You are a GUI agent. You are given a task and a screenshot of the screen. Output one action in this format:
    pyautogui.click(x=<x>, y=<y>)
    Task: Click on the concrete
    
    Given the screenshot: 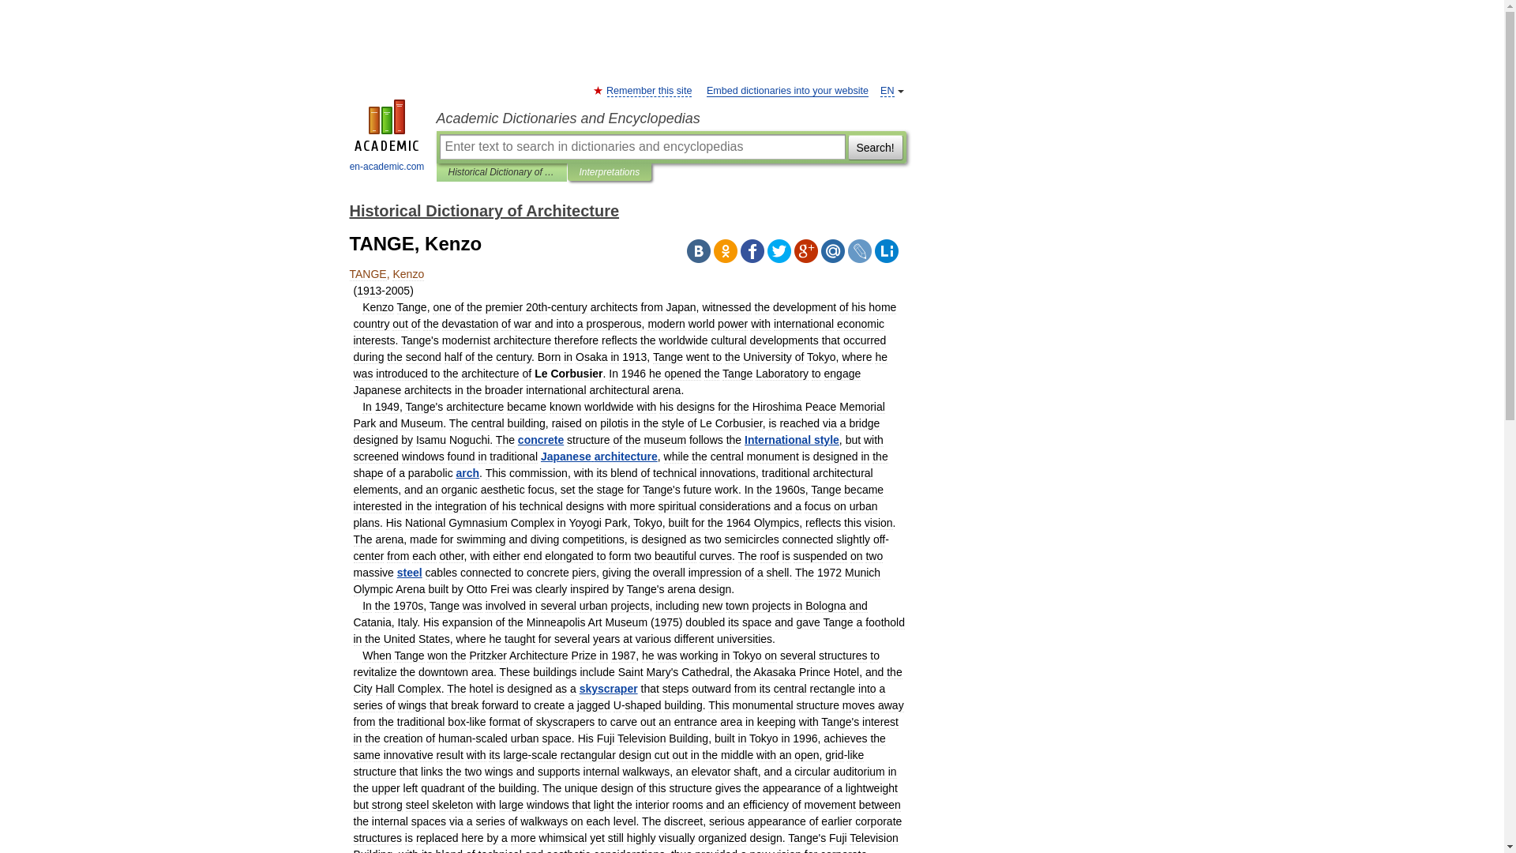 What is the action you would take?
    pyautogui.click(x=541, y=439)
    